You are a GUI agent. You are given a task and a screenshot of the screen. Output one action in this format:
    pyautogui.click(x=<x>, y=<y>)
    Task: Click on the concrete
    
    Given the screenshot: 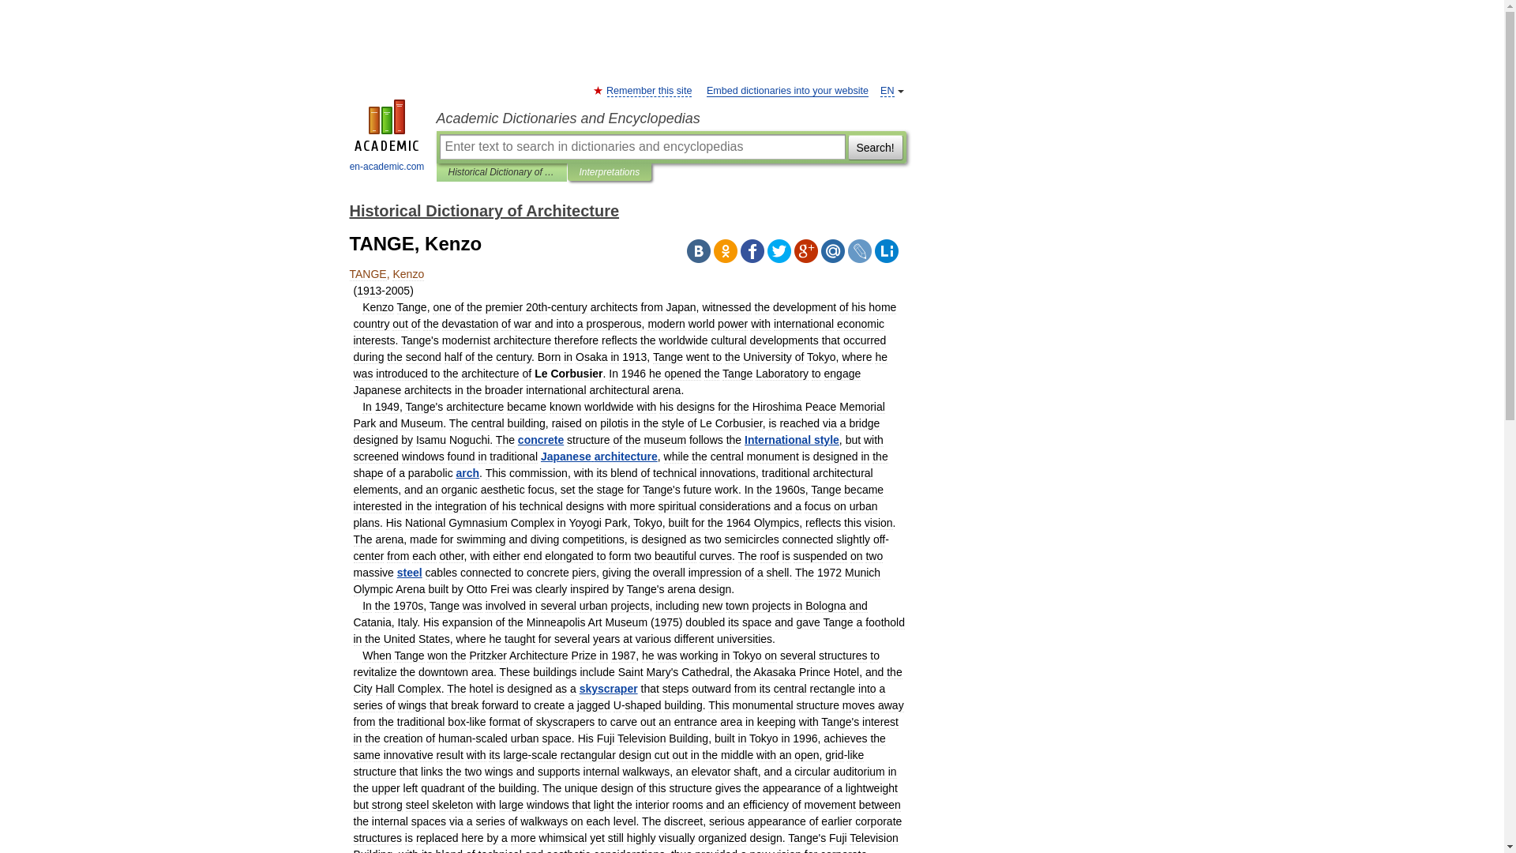 What is the action you would take?
    pyautogui.click(x=541, y=439)
    